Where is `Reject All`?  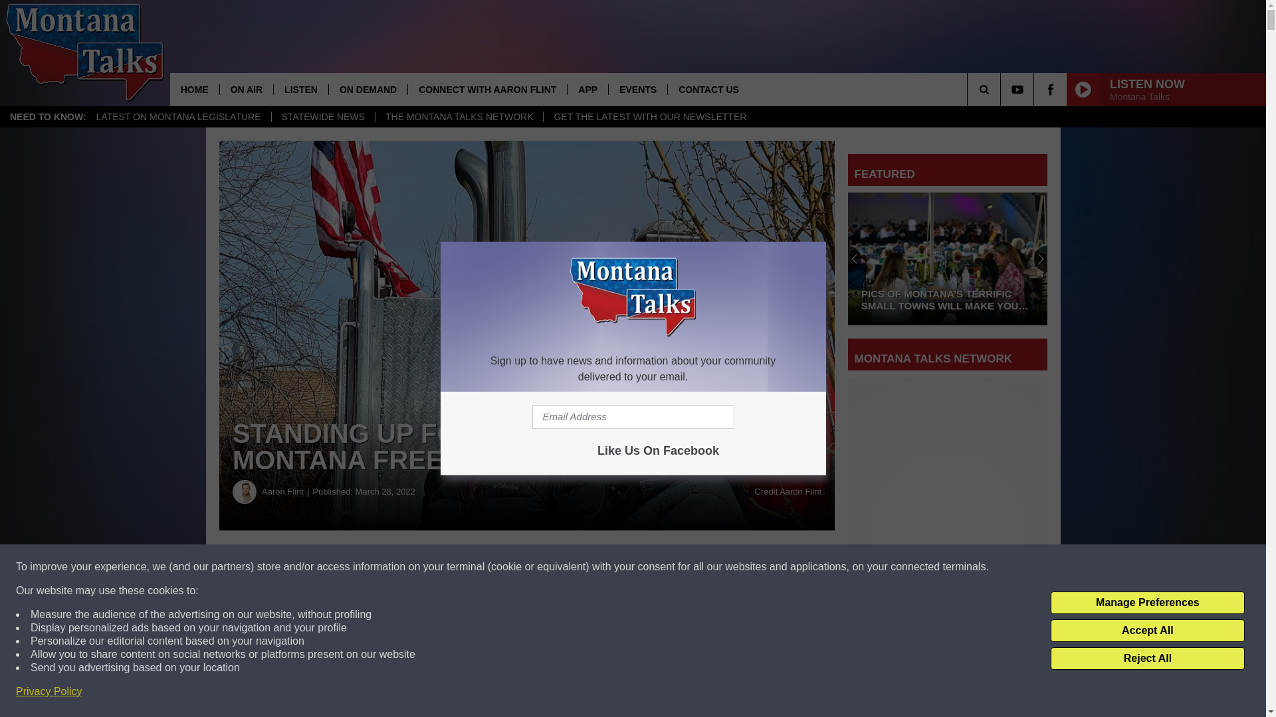 Reject All is located at coordinates (1147, 659).